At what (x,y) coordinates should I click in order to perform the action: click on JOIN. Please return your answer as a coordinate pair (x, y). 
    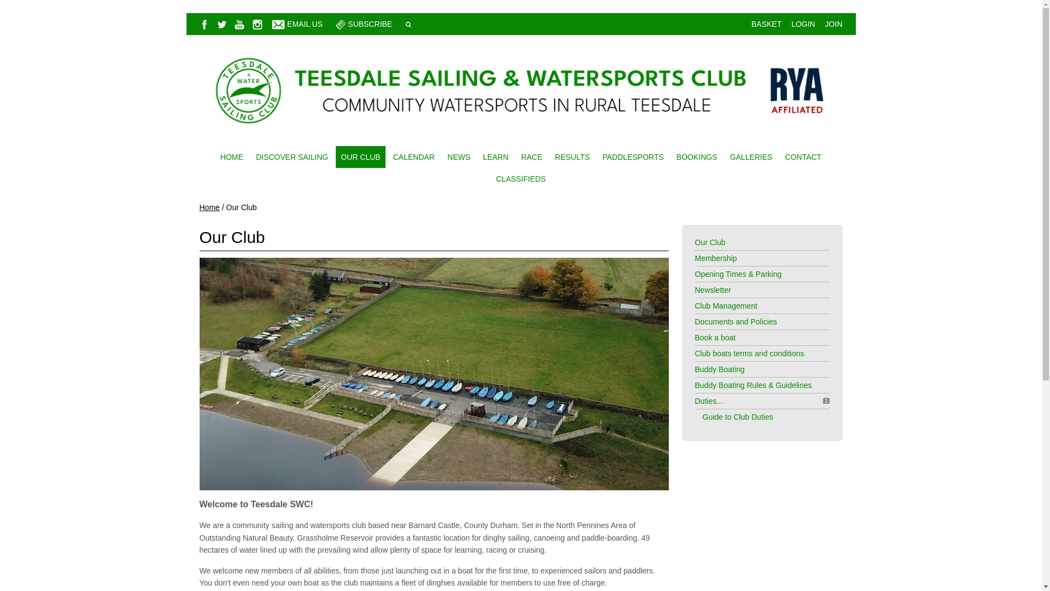
    Looking at the image, I should click on (834, 24).